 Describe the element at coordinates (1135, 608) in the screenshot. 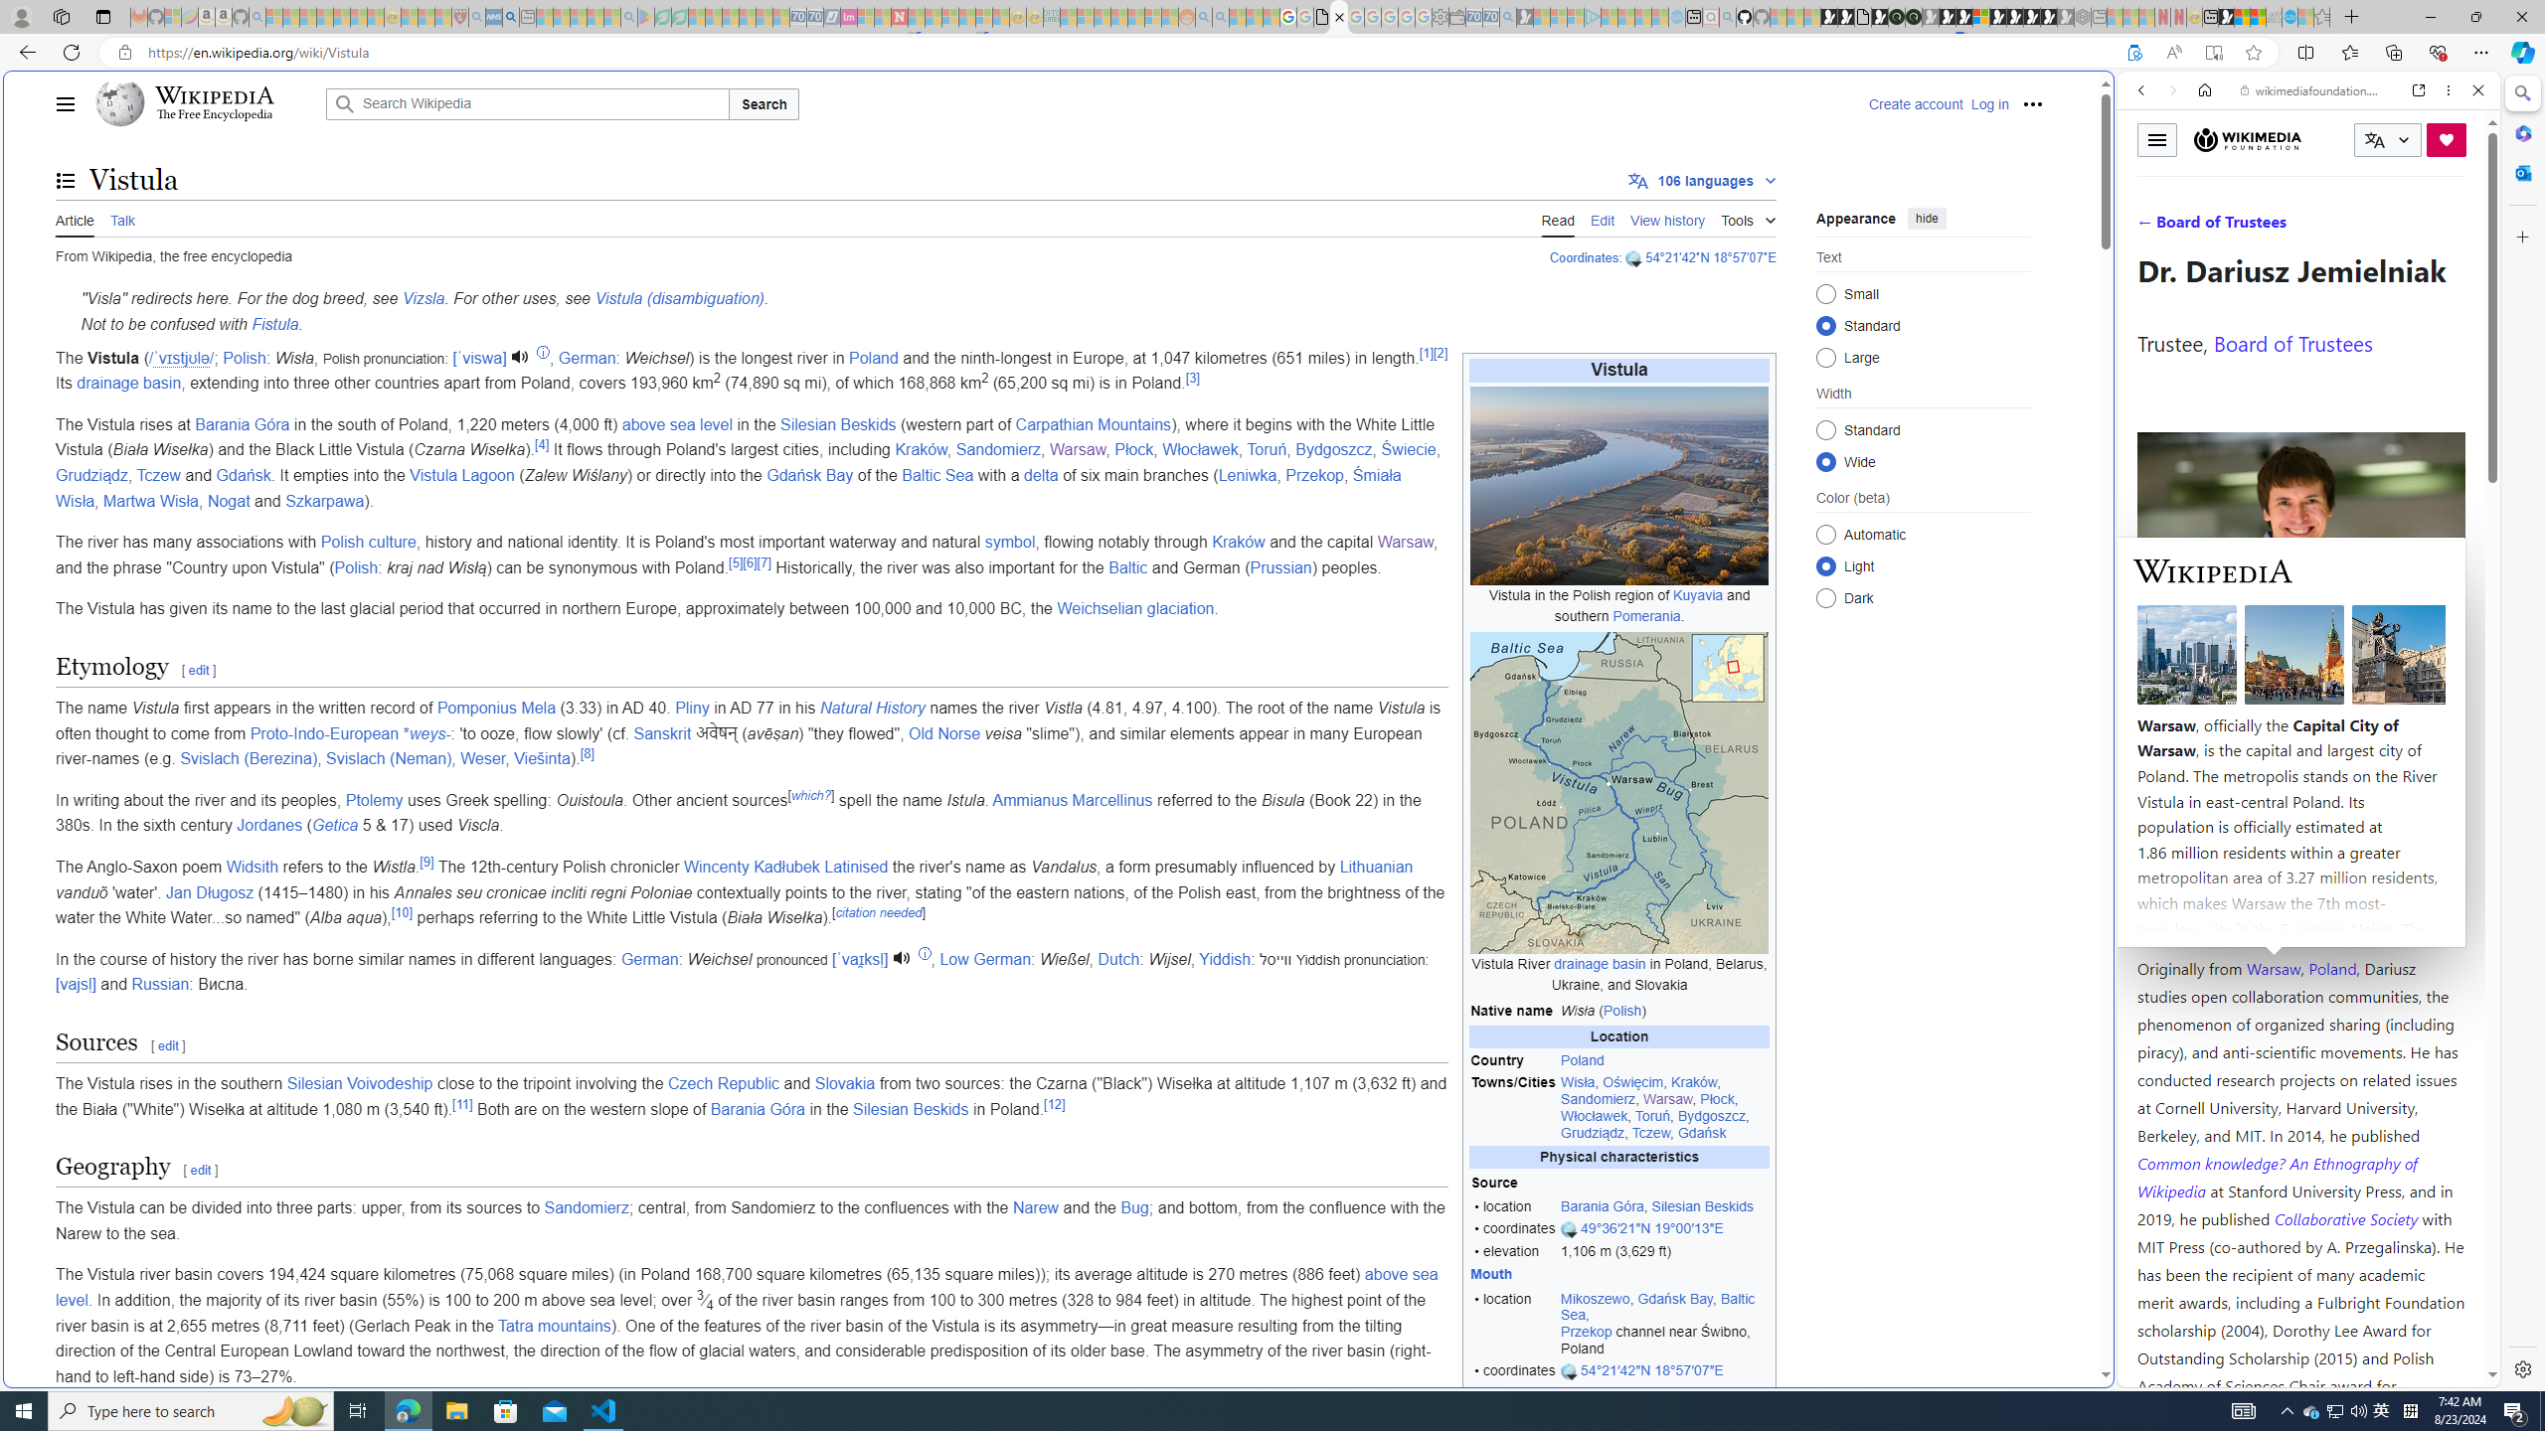

I see `Weichselian glaciation` at that location.